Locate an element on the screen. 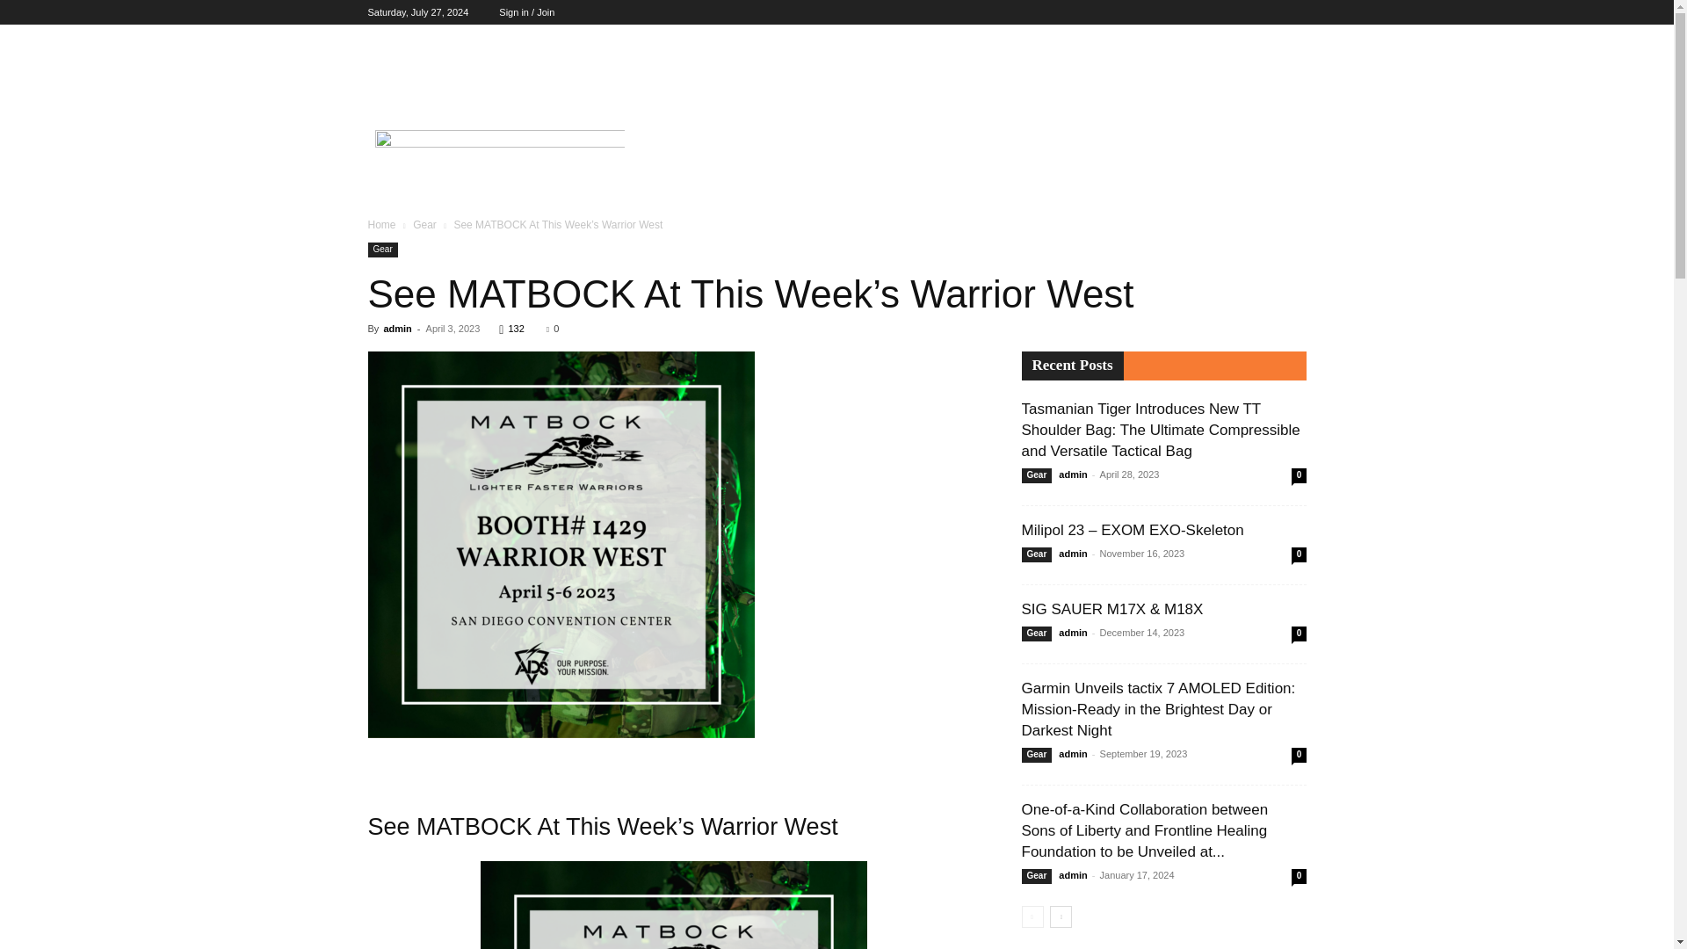 Image resolution: width=1687 pixels, height=949 pixels. Gear is located at coordinates (425, 225).